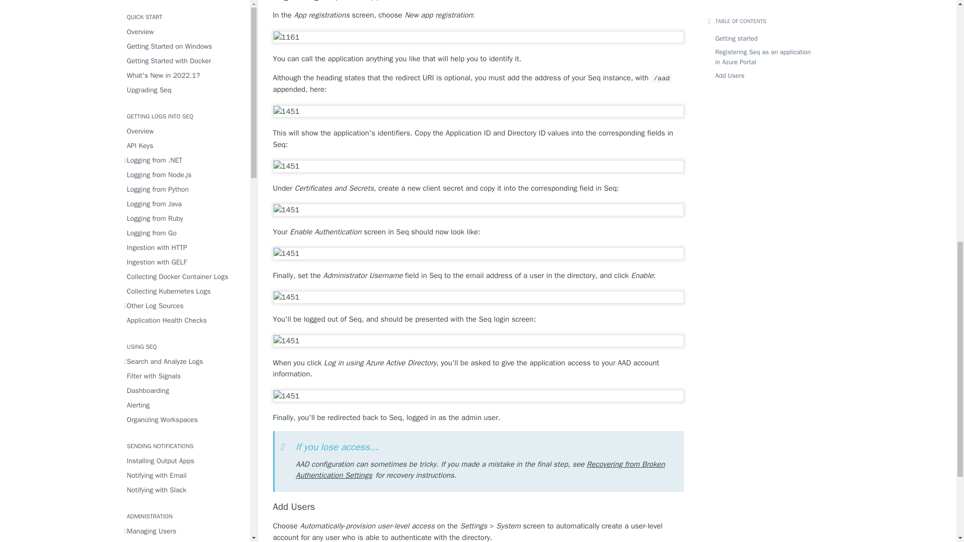  Describe the element at coordinates (477, 253) in the screenshot. I see `AAD-FilledIds.png` at that location.